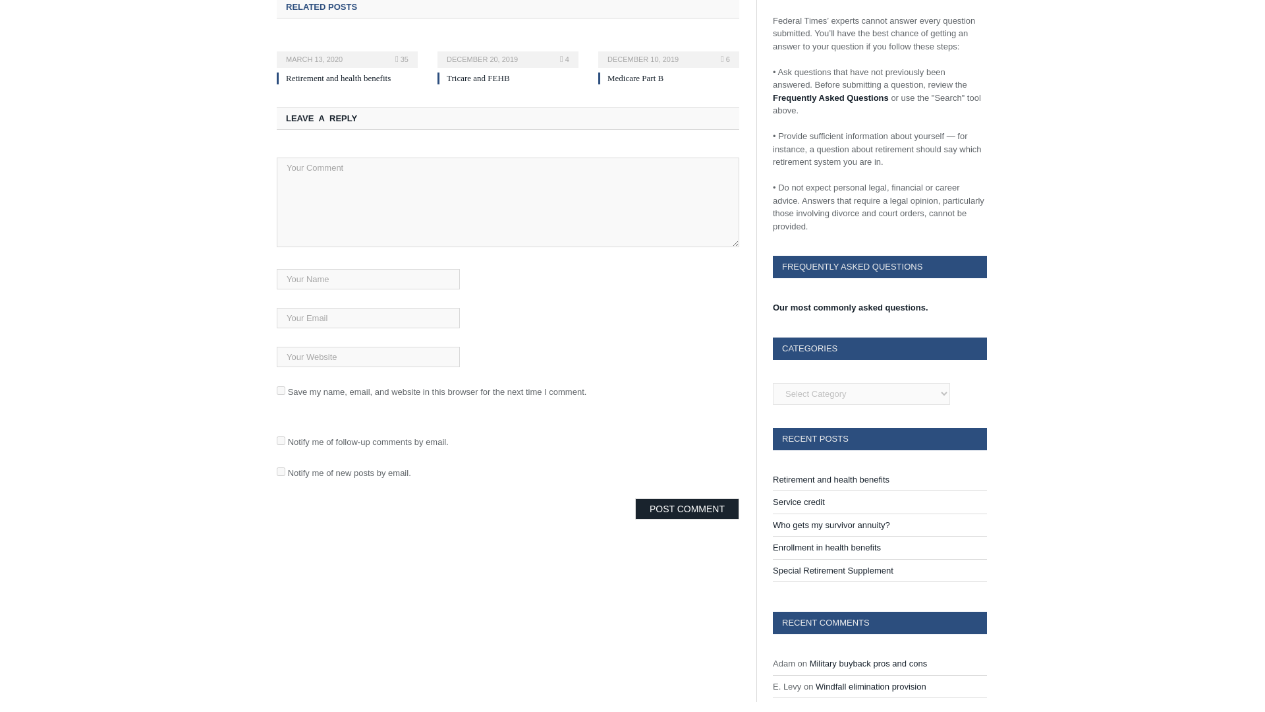 The width and height of the screenshot is (1265, 712). Describe the element at coordinates (281, 390) in the screenshot. I see `yes` at that location.